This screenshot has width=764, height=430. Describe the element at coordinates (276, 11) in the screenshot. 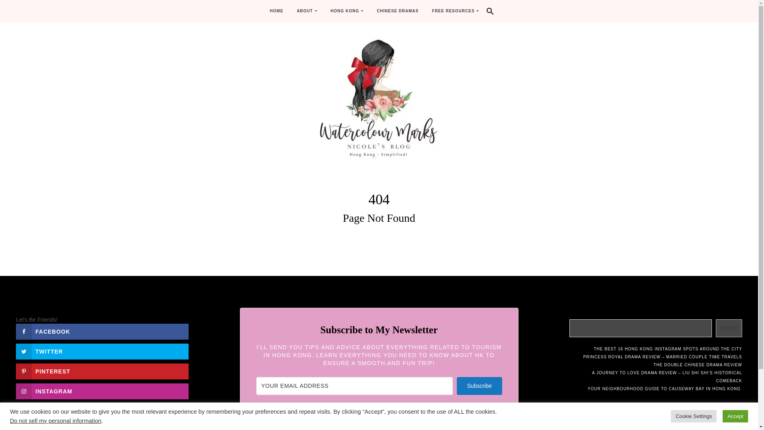

I see `HOME` at that location.